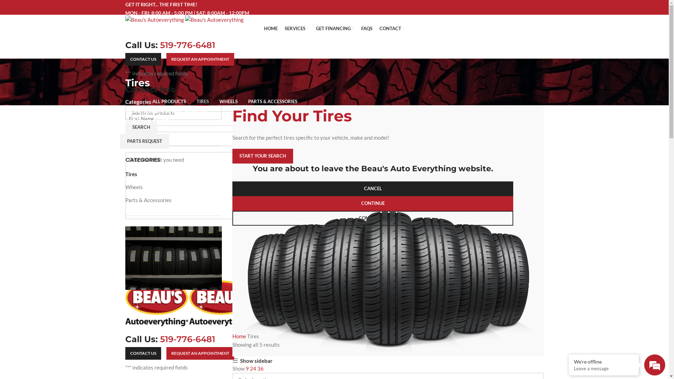  Describe the element at coordinates (263, 156) in the screenshot. I see `START YOUR SEARCH` at that location.